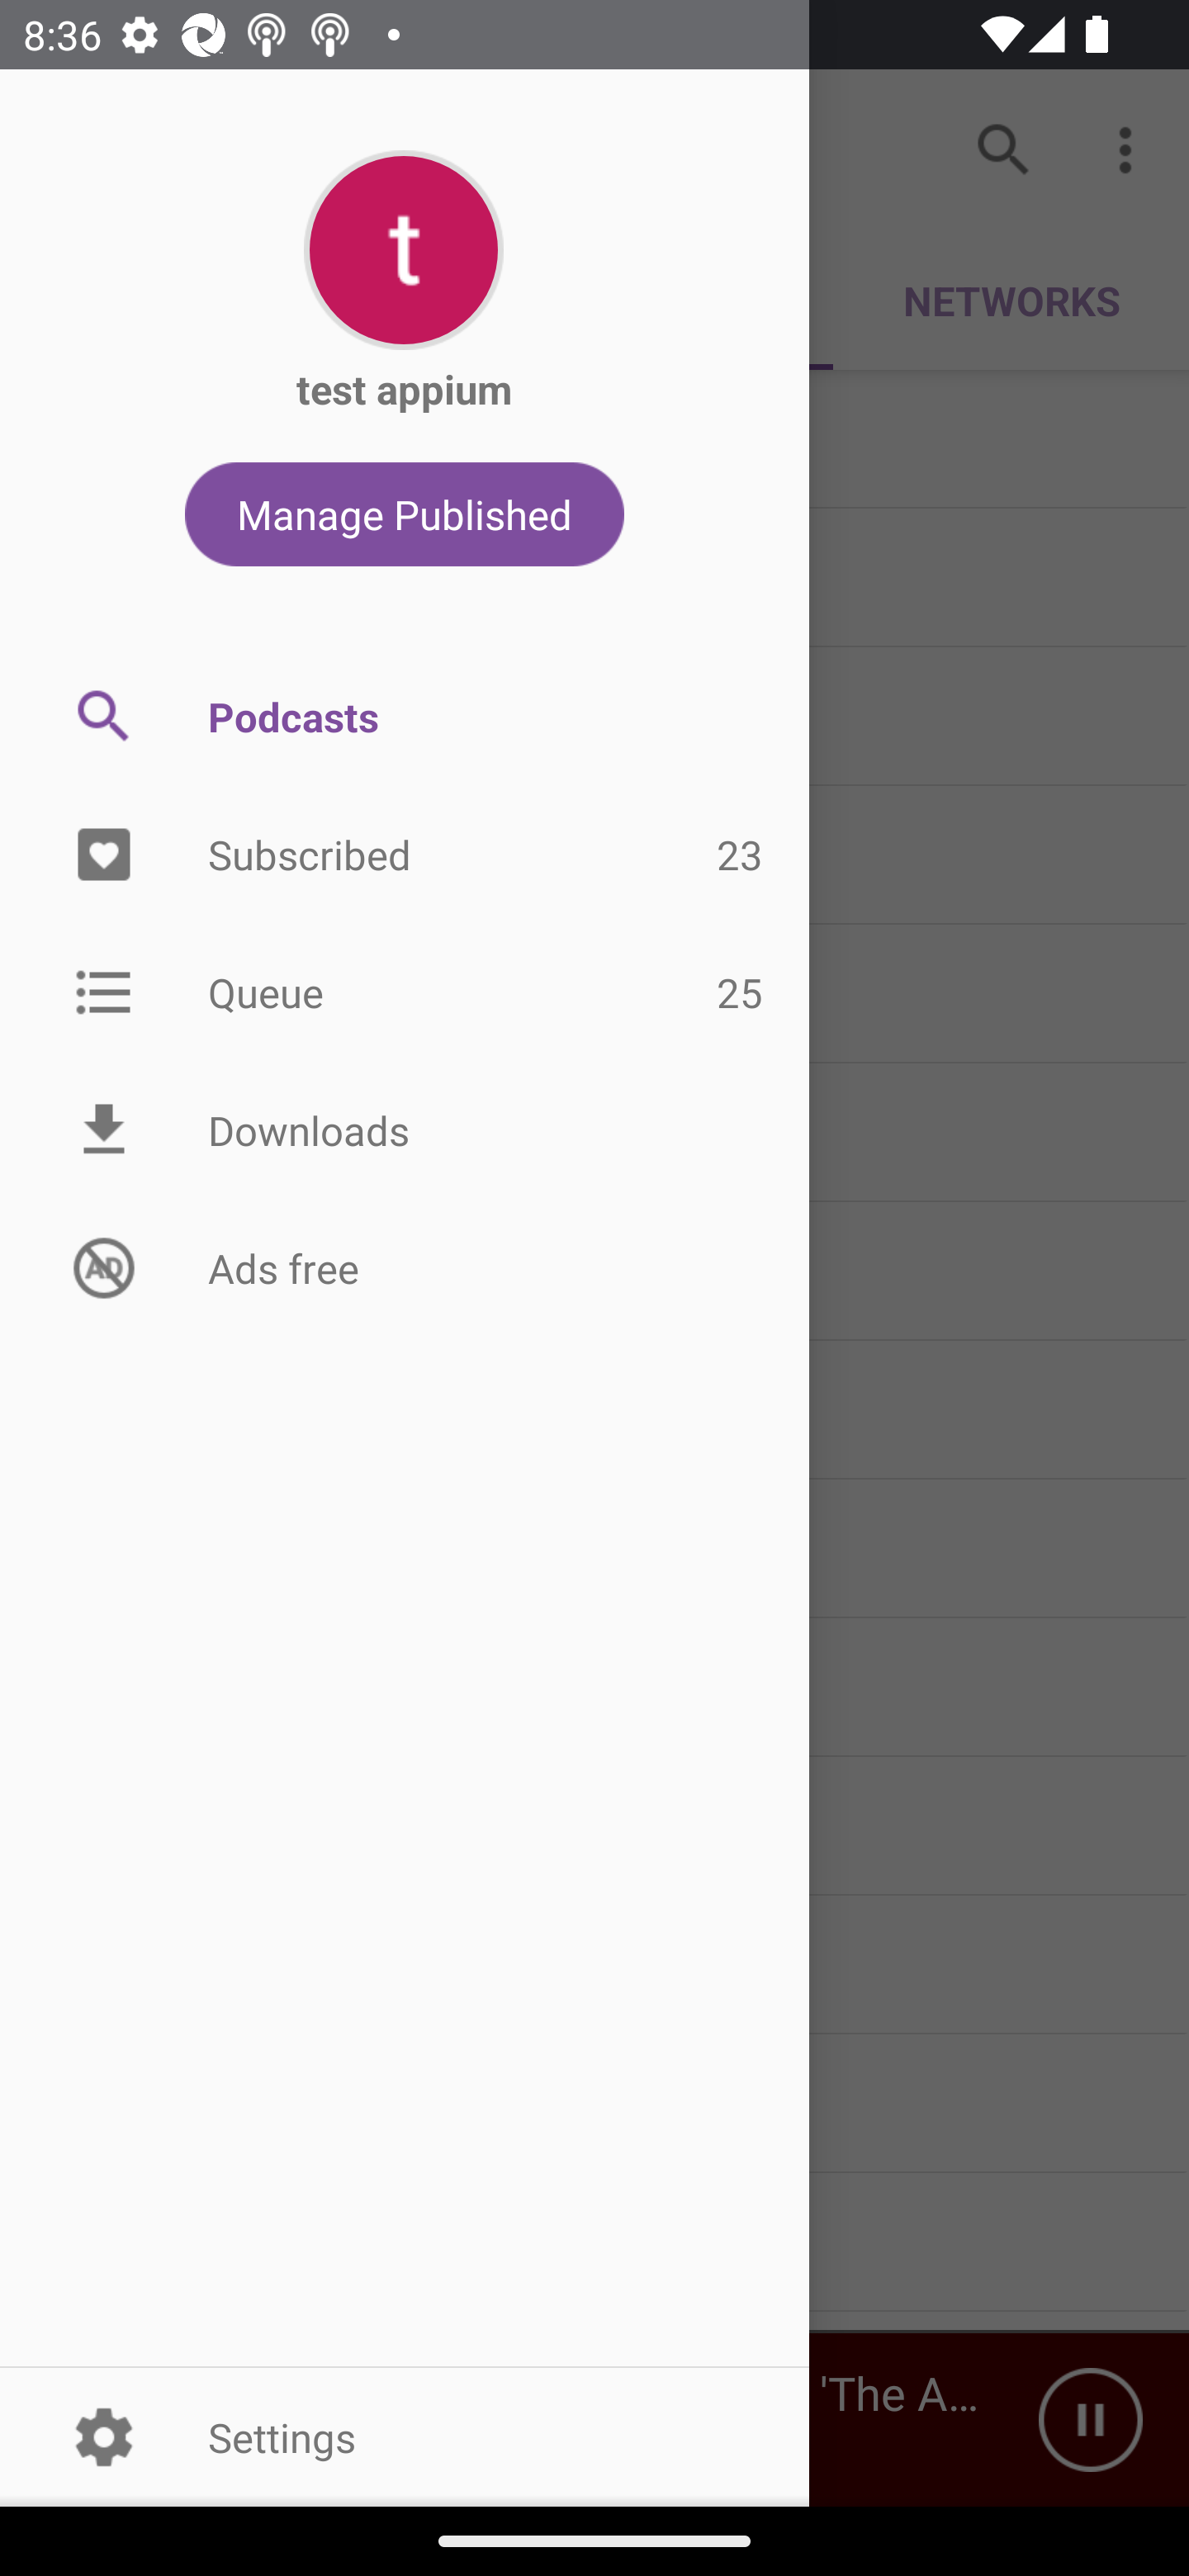 This screenshot has height=2576, width=1189. I want to click on Picture Downloads, so click(405, 1130).